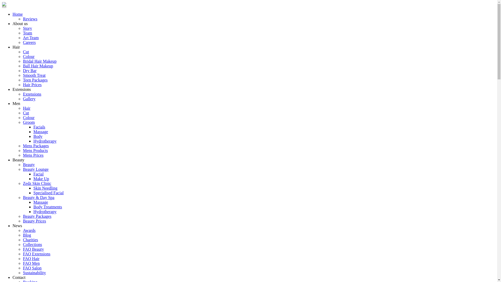  What do you see at coordinates (33, 249) in the screenshot?
I see `FAQ Beauty` at bounding box center [33, 249].